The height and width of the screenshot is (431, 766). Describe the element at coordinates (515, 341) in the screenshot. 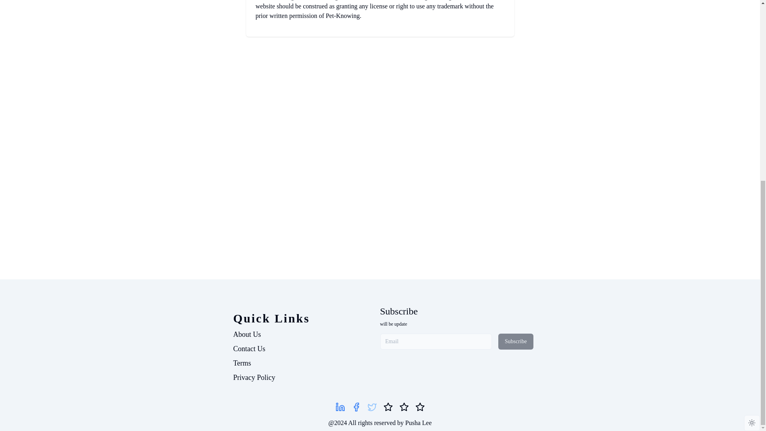

I see `Subscribe` at that location.